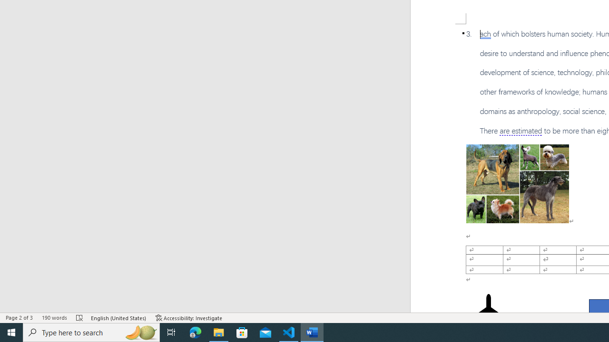 Image resolution: width=609 pixels, height=342 pixels. What do you see at coordinates (119, 317) in the screenshot?
I see `Language English (United States)` at bounding box center [119, 317].